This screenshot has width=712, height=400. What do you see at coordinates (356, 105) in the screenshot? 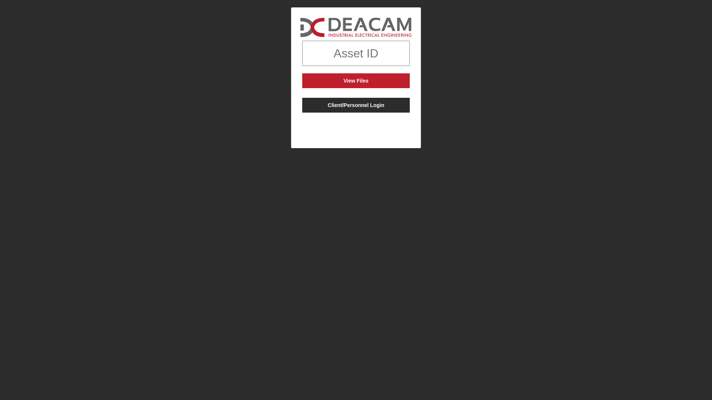
I see `Client/Personnel Login` at bounding box center [356, 105].